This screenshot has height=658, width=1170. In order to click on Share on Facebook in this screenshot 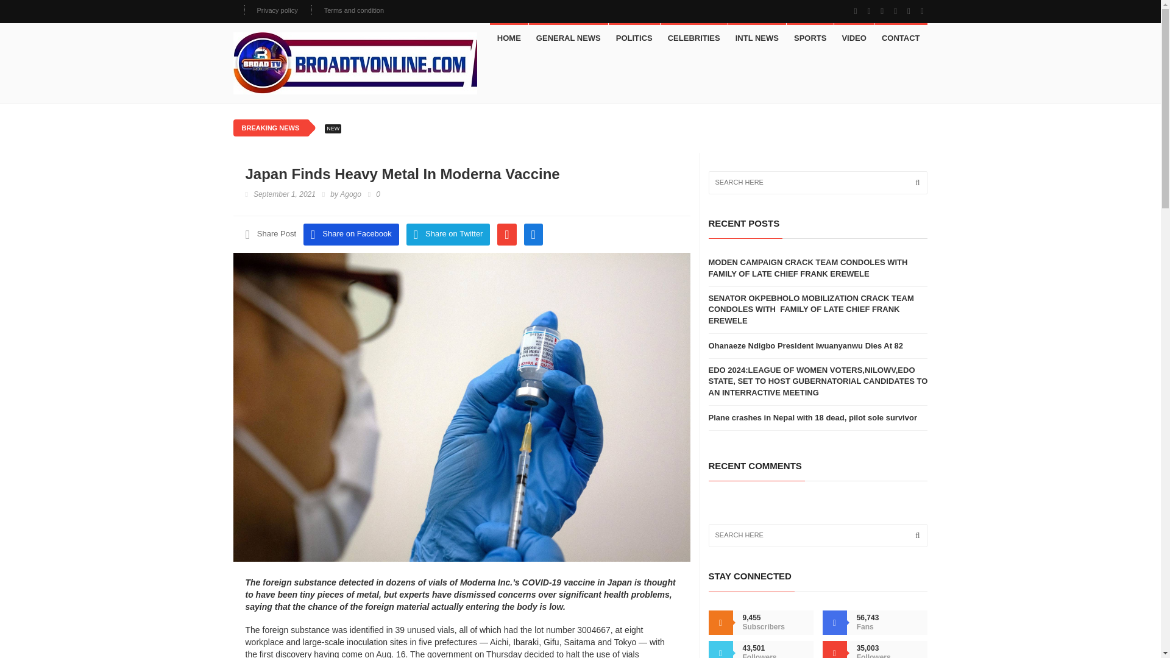, I will do `click(351, 234)`.